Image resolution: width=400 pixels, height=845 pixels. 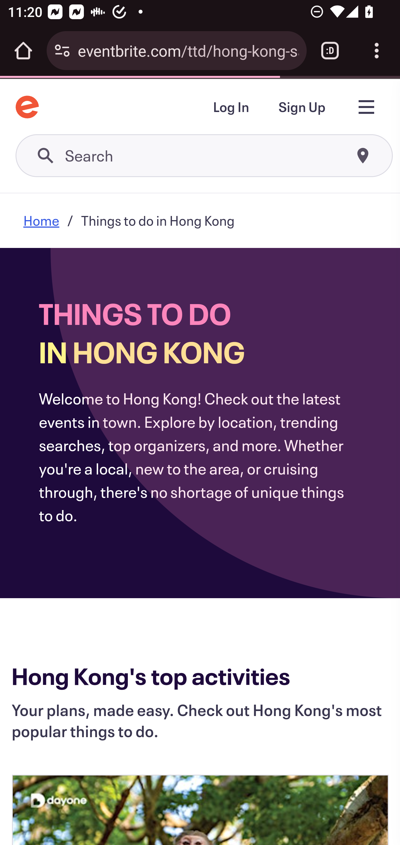 I want to click on Switch or close tabs, so click(x=330, y=51).